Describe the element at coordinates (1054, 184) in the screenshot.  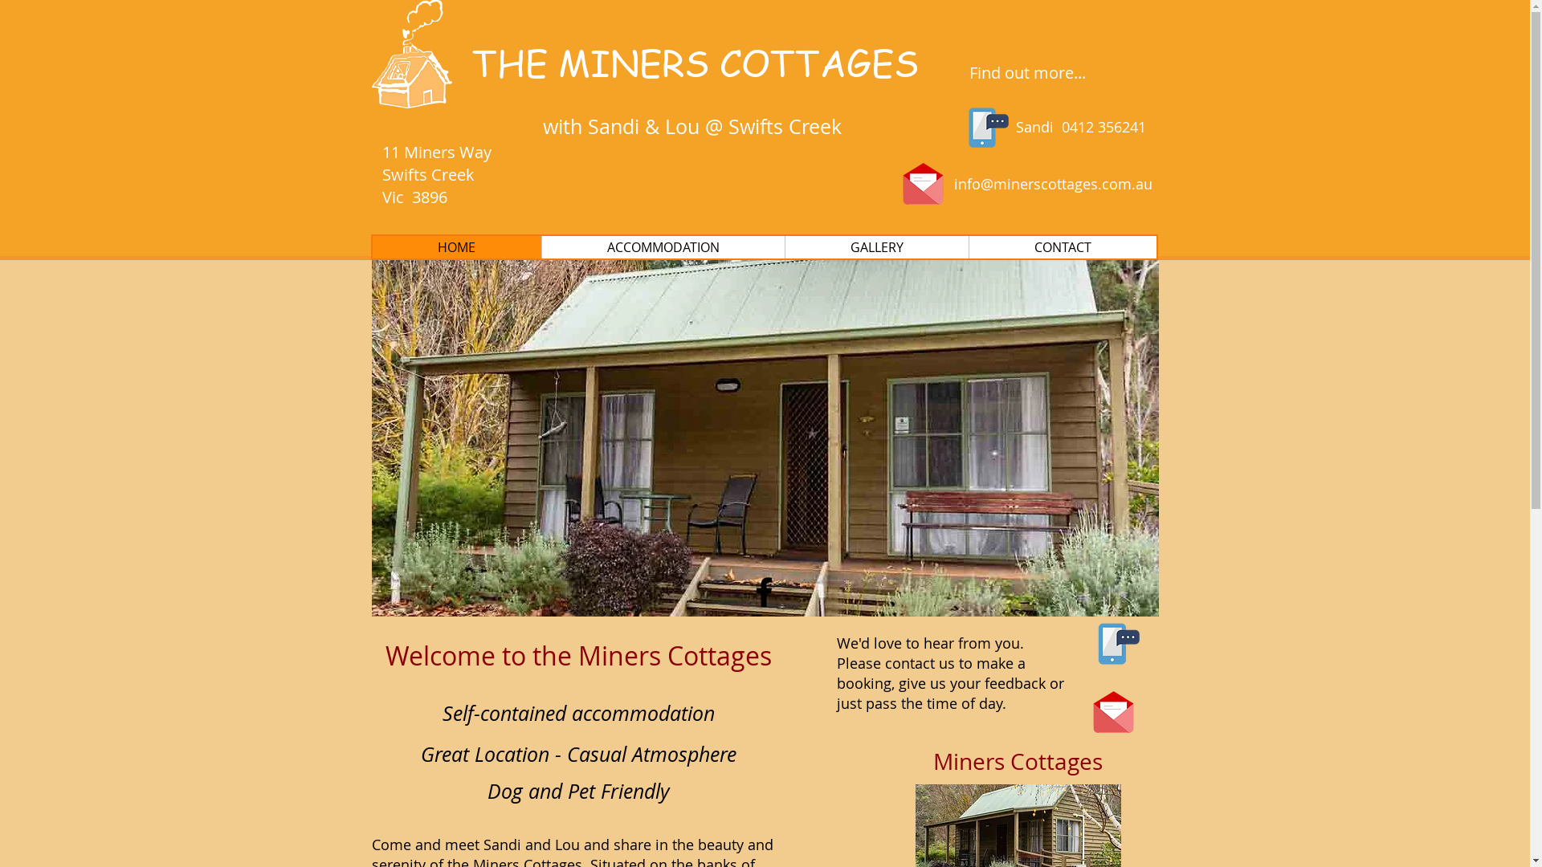
I see `info@minerscottages.com.au` at that location.